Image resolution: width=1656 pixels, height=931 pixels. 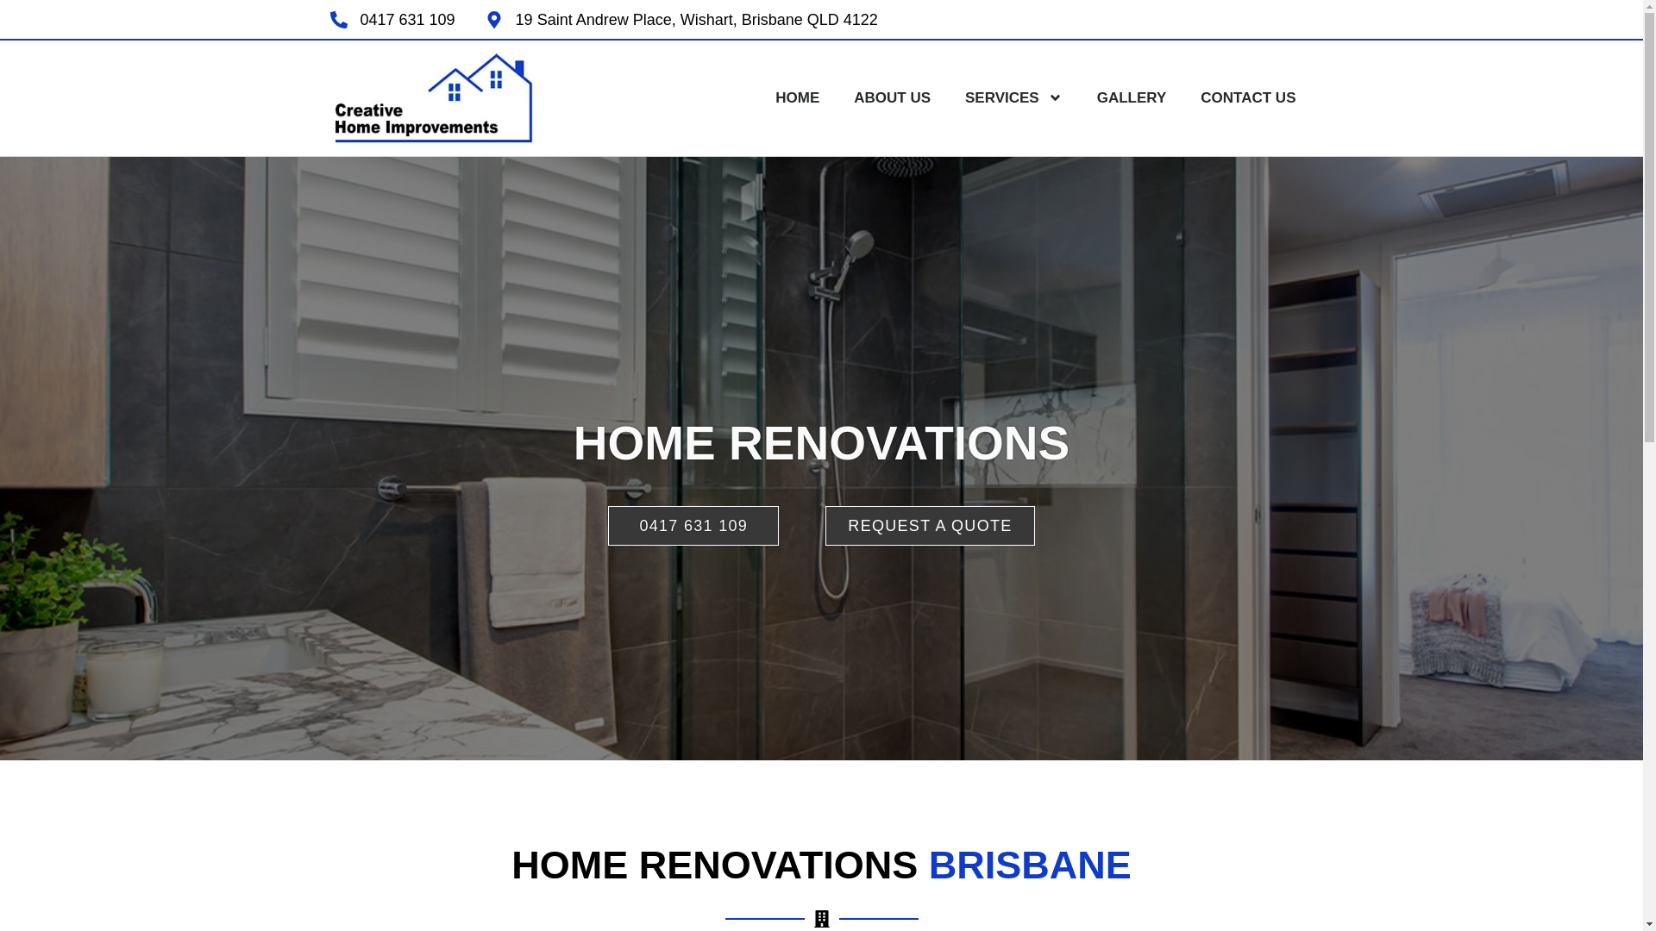 I want to click on HOME, so click(x=797, y=98).